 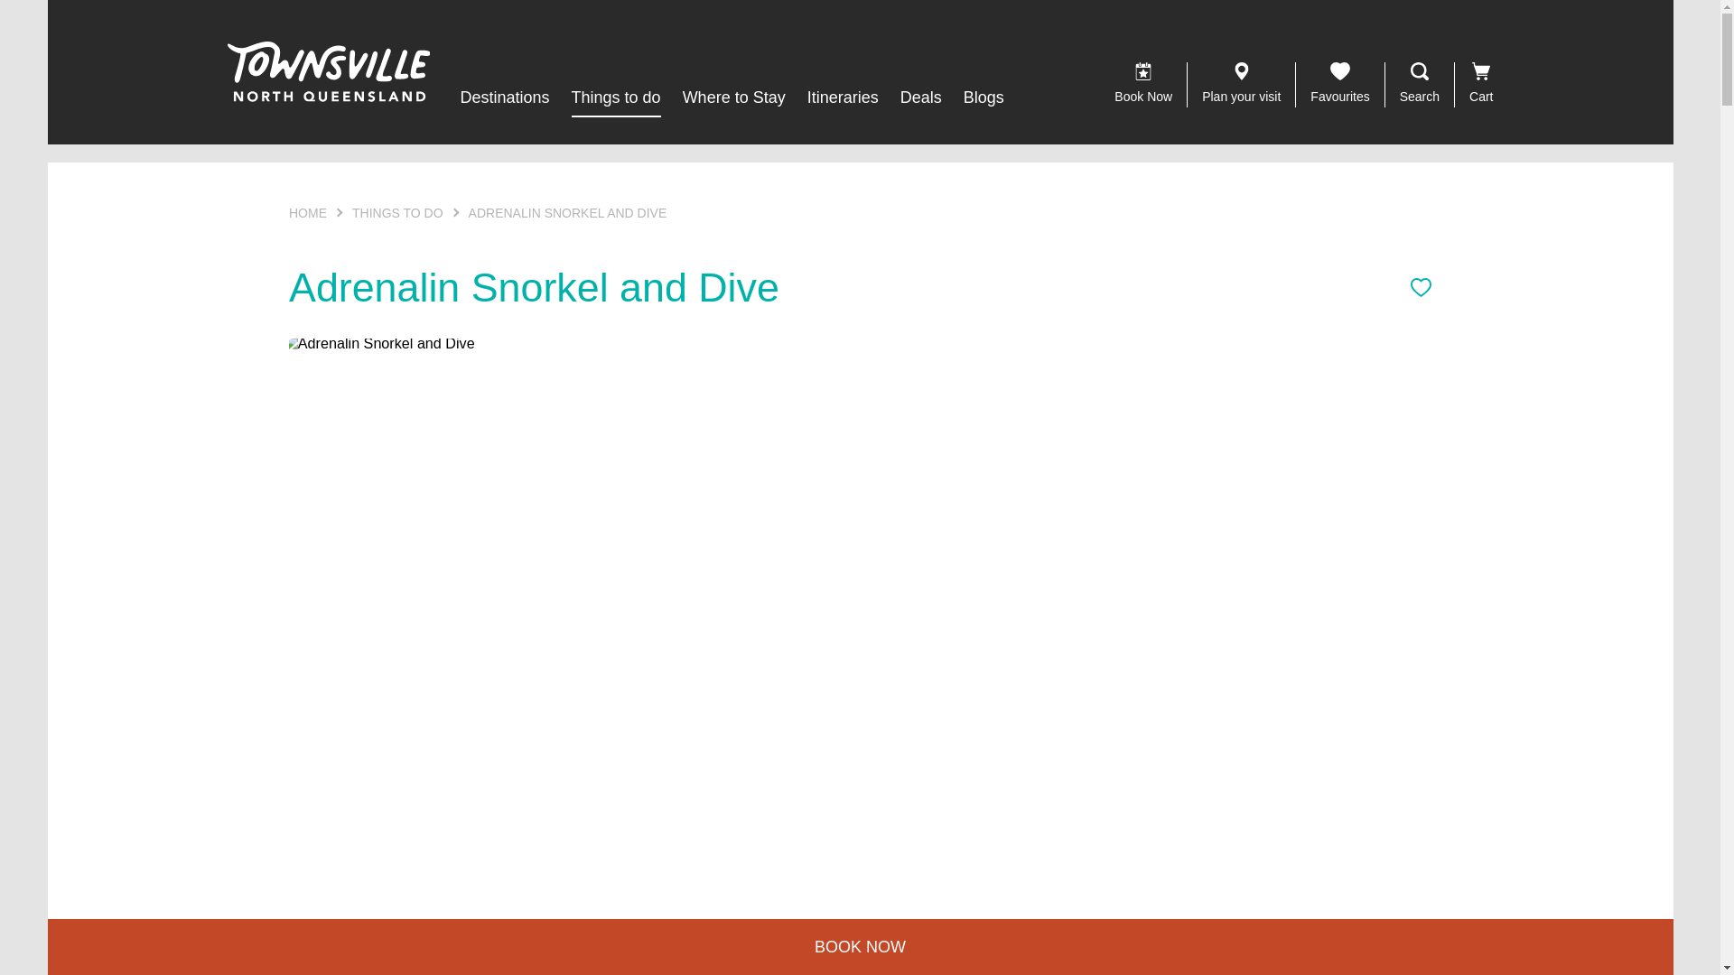 I want to click on Things to do, so click(x=616, y=97).